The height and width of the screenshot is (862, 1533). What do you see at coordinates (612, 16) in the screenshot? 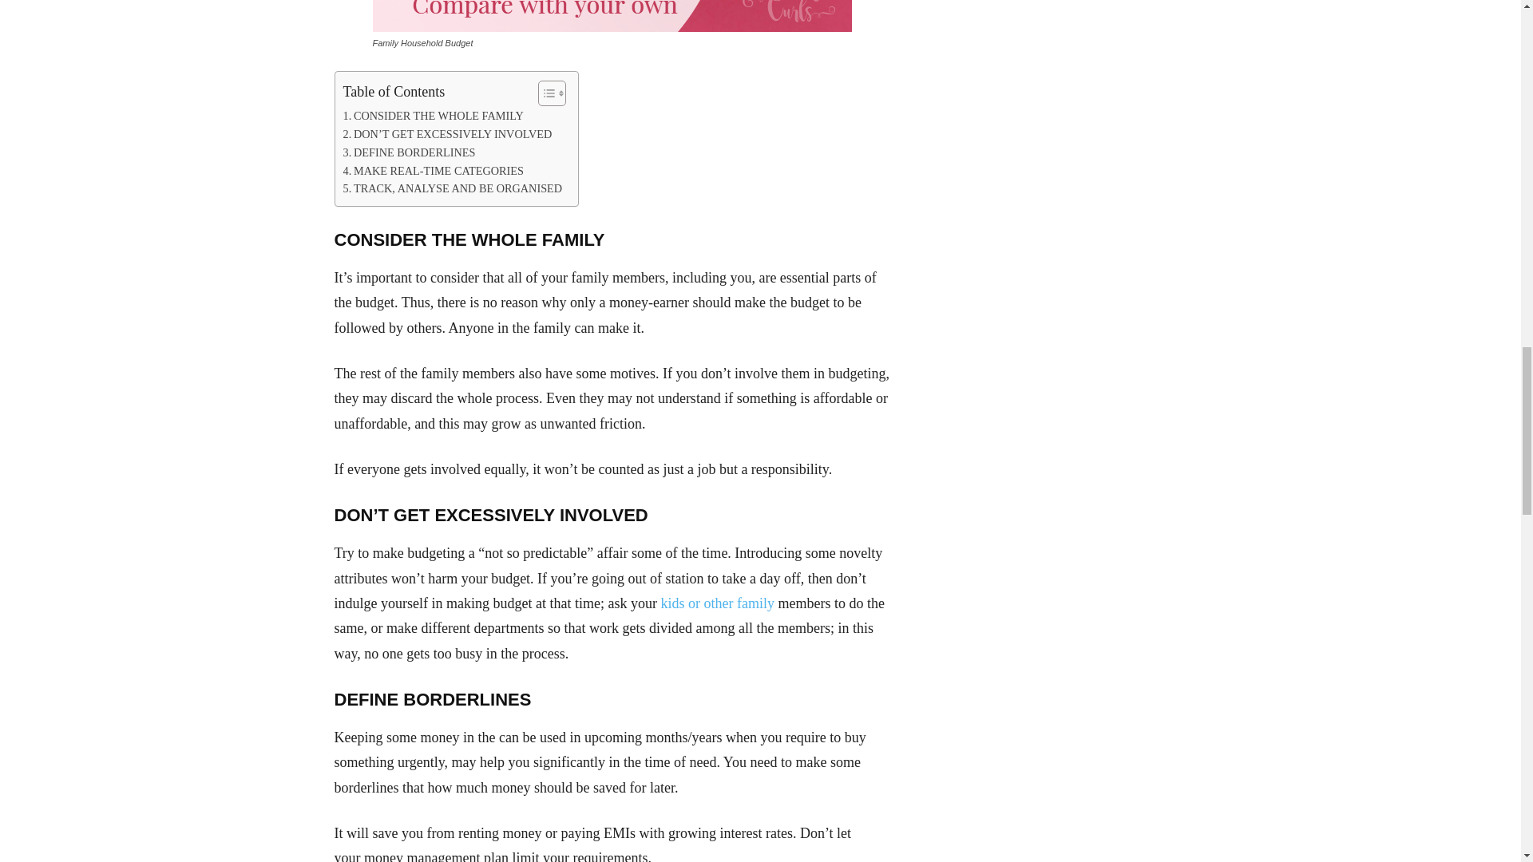
I see `Family Household Budget - A Best Fashion` at bounding box center [612, 16].